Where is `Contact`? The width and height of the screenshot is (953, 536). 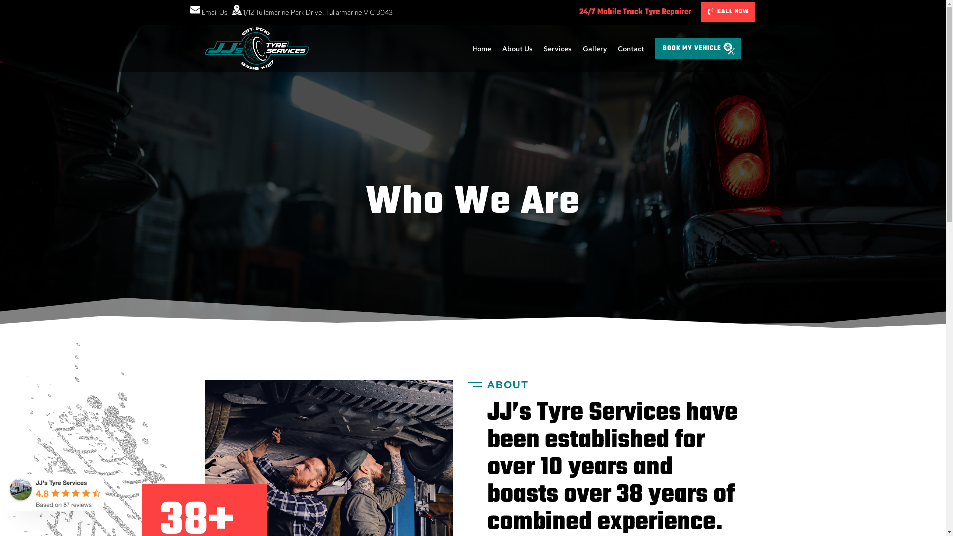 Contact is located at coordinates (630, 49).